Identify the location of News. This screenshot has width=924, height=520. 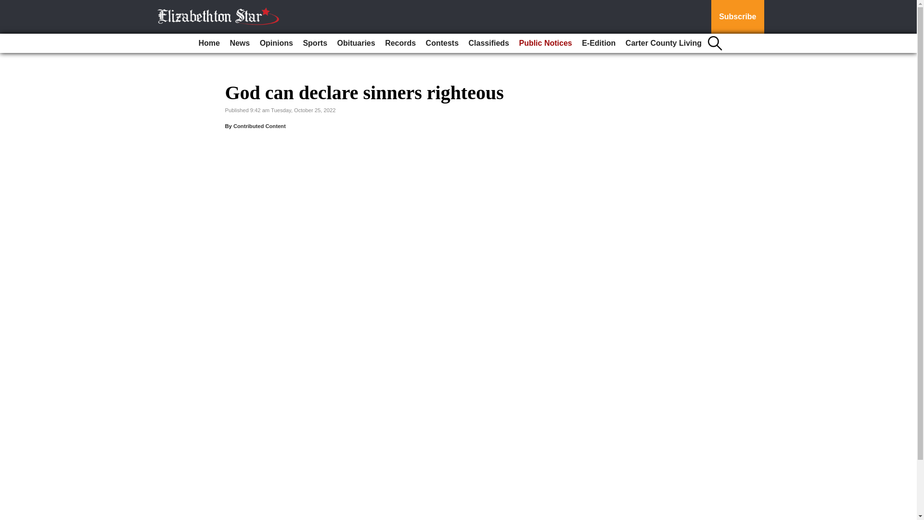
(239, 43).